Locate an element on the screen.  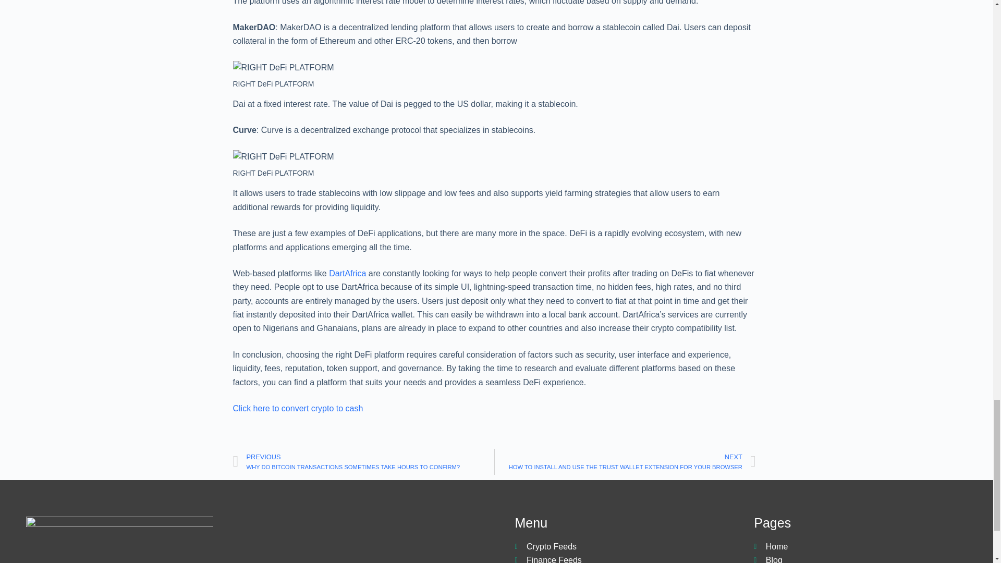
HOW TO CHOOSE THE RIGHT DeFi PLATFORM 4 is located at coordinates (283, 67).